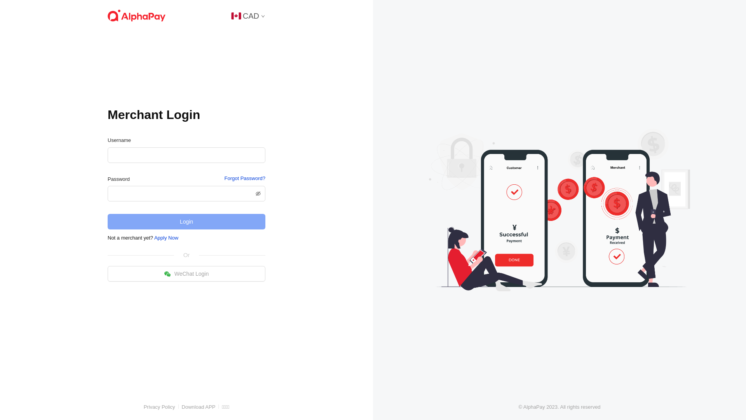  I want to click on Apply Now, so click(166, 238).